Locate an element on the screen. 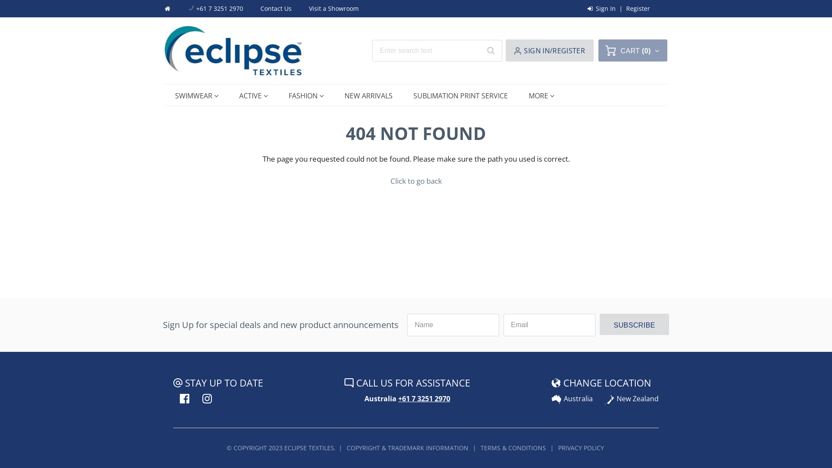 The image size is (832, 468). MORE is located at coordinates (542, 96).